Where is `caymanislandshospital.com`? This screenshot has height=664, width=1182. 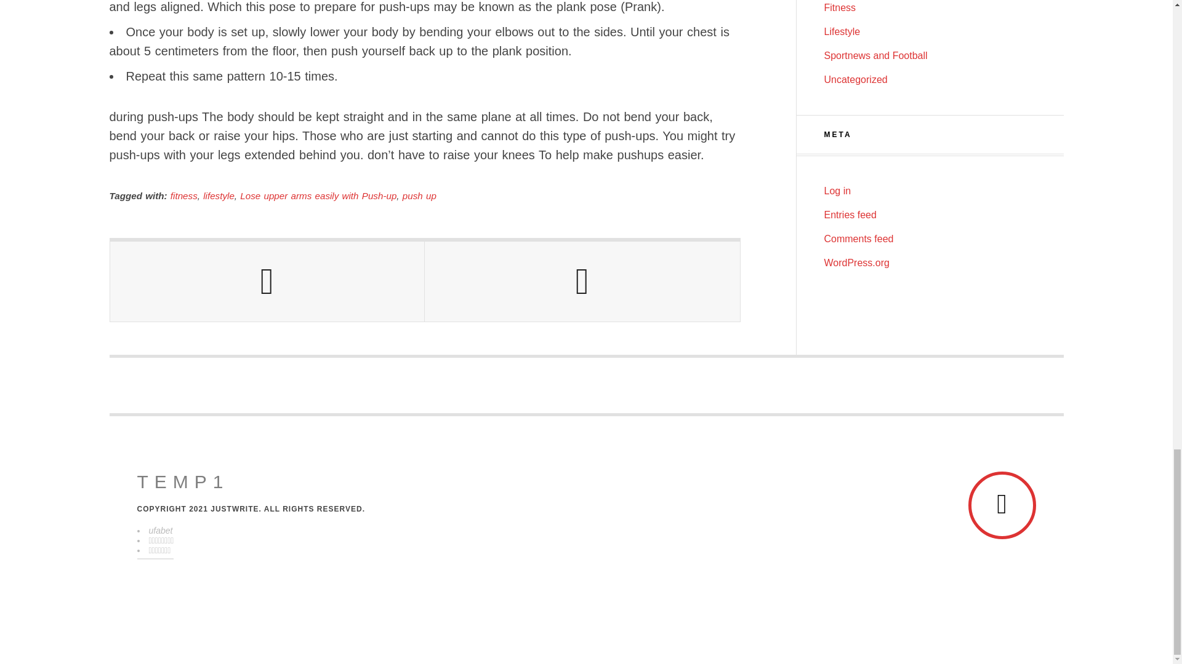 caymanislandshospital.com is located at coordinates (183, 482).